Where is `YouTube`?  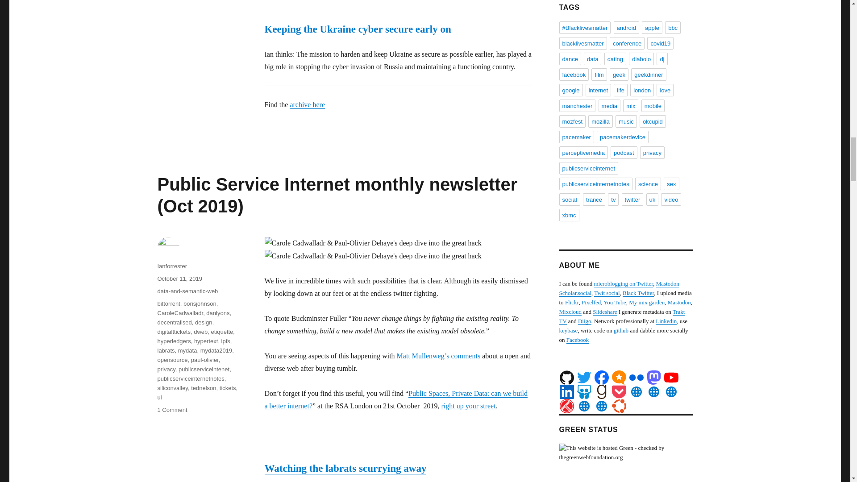
YouTube is located at coordinates (671, 378).